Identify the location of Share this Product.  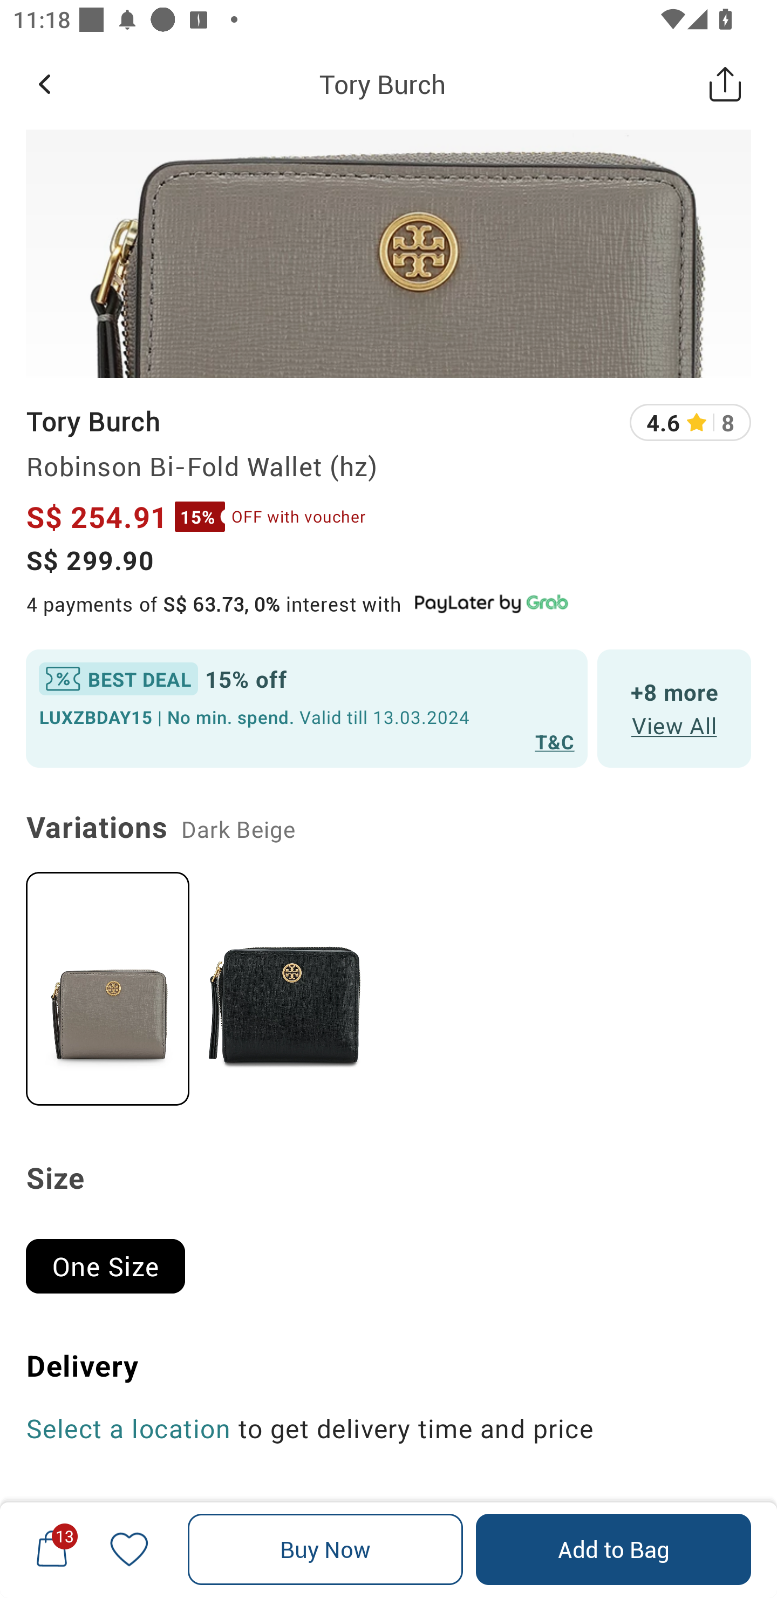
(725, 84).